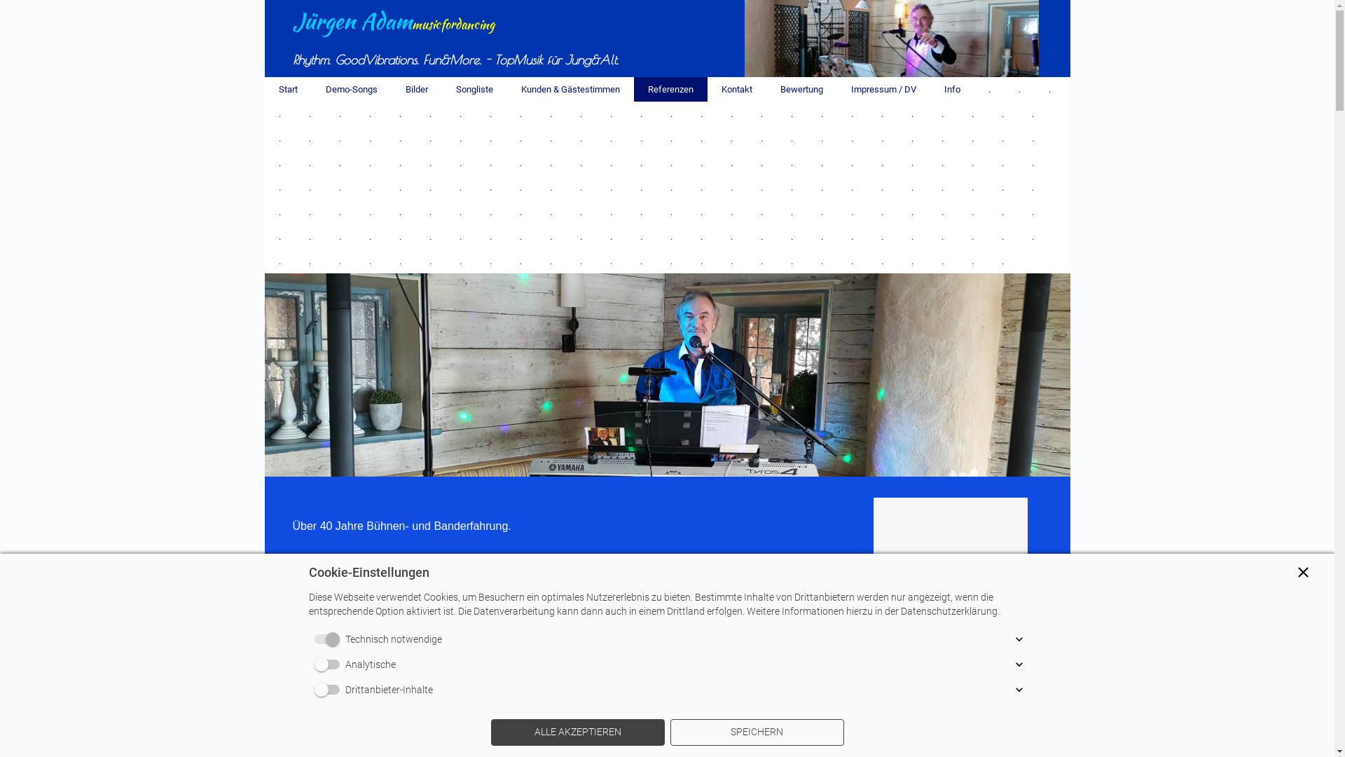  What do you see at coordinates (351, 90) in the screenshot?
I see `Demo-Songs` at bounding box center [351, 90].